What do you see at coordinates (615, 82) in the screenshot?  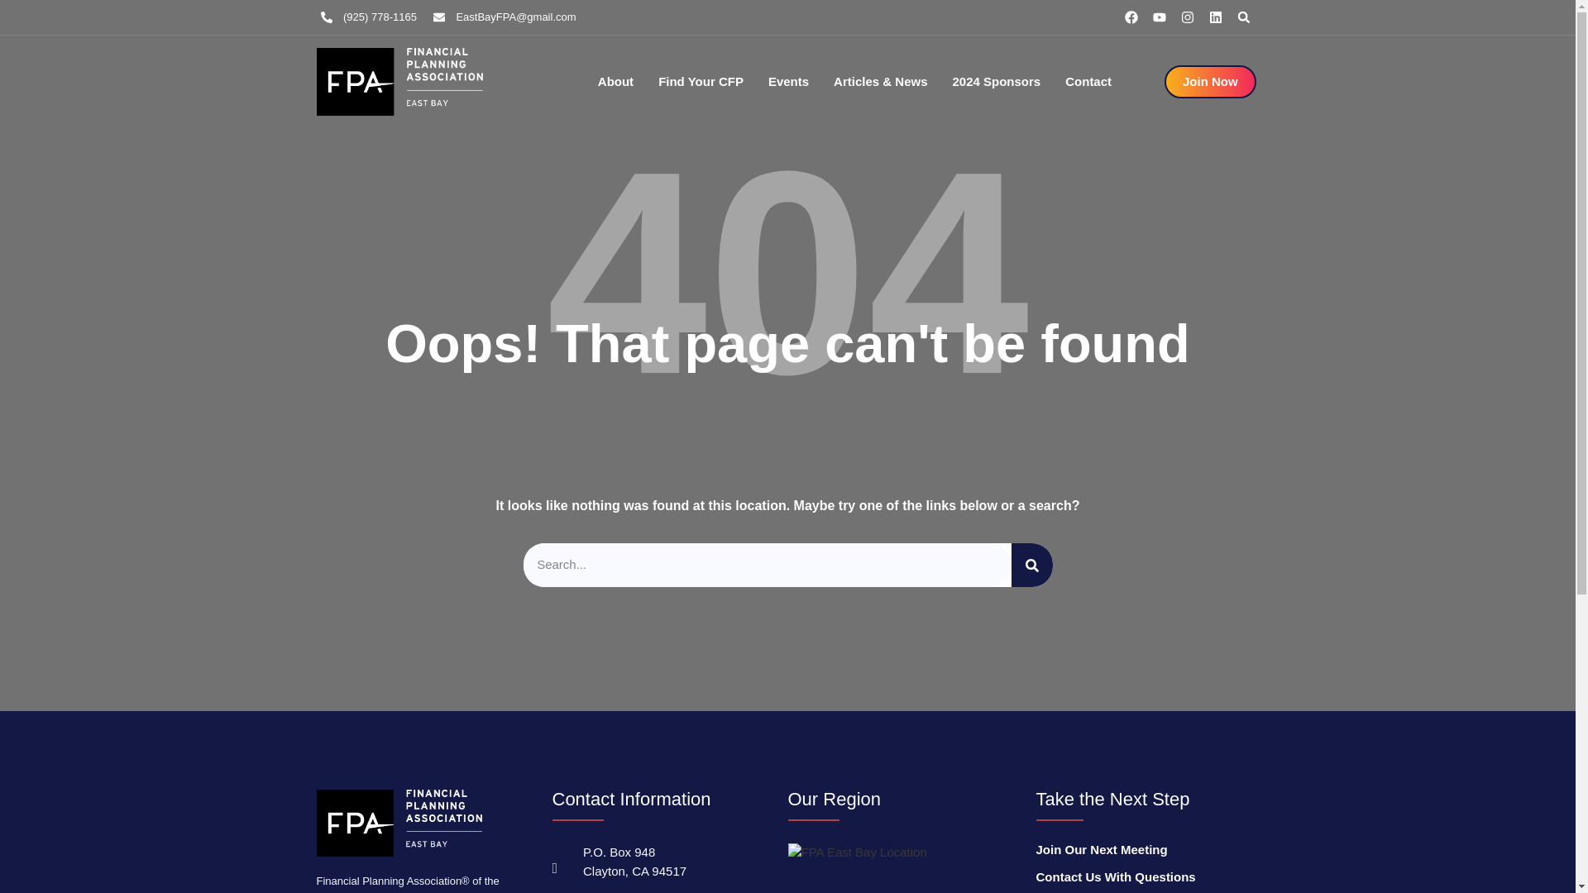 I see `About` at bounding box center [615, 82].